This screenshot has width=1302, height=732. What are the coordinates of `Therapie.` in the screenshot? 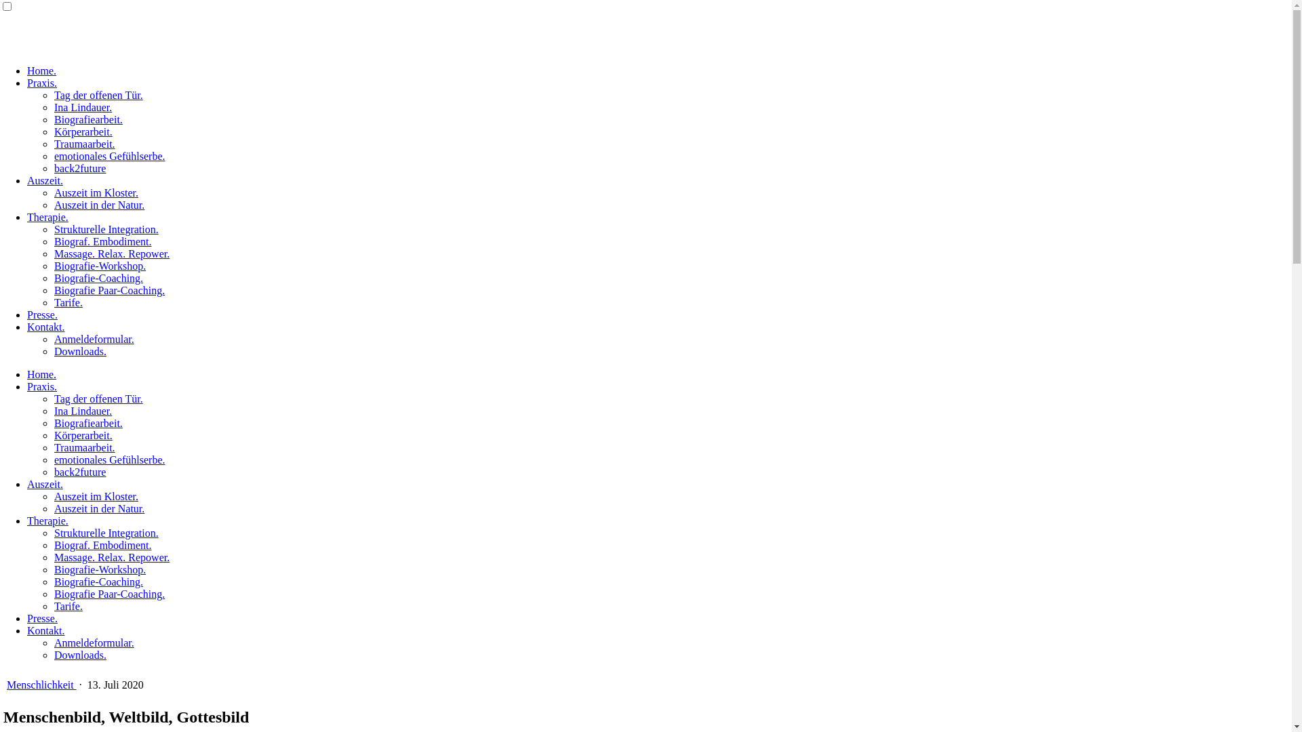 It's located at (47, 217).